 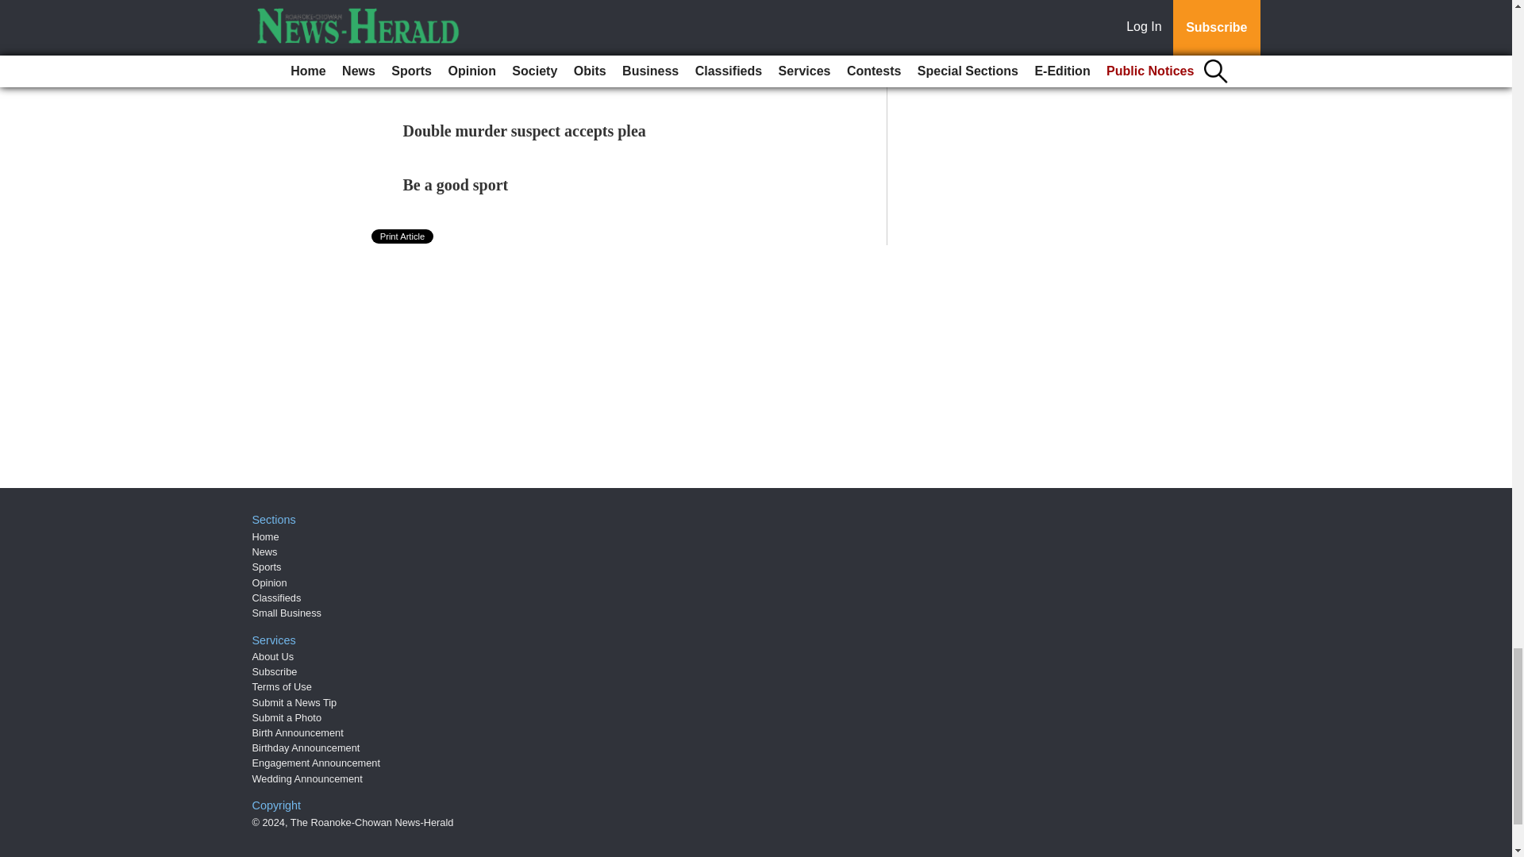 What do you see at coordinates (403, 236) in the screenshot?
I see `Print Article` at bounding box center [403, 236].